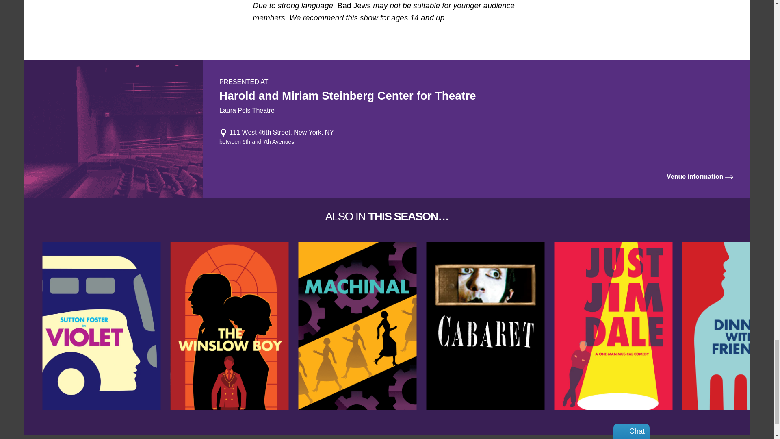 Image resolution: width=780 pixels, height=439 pixels. Describe the element at coordinates (229, 326) in the screenshot. I see `THE WINSLOW BOY` at that location.